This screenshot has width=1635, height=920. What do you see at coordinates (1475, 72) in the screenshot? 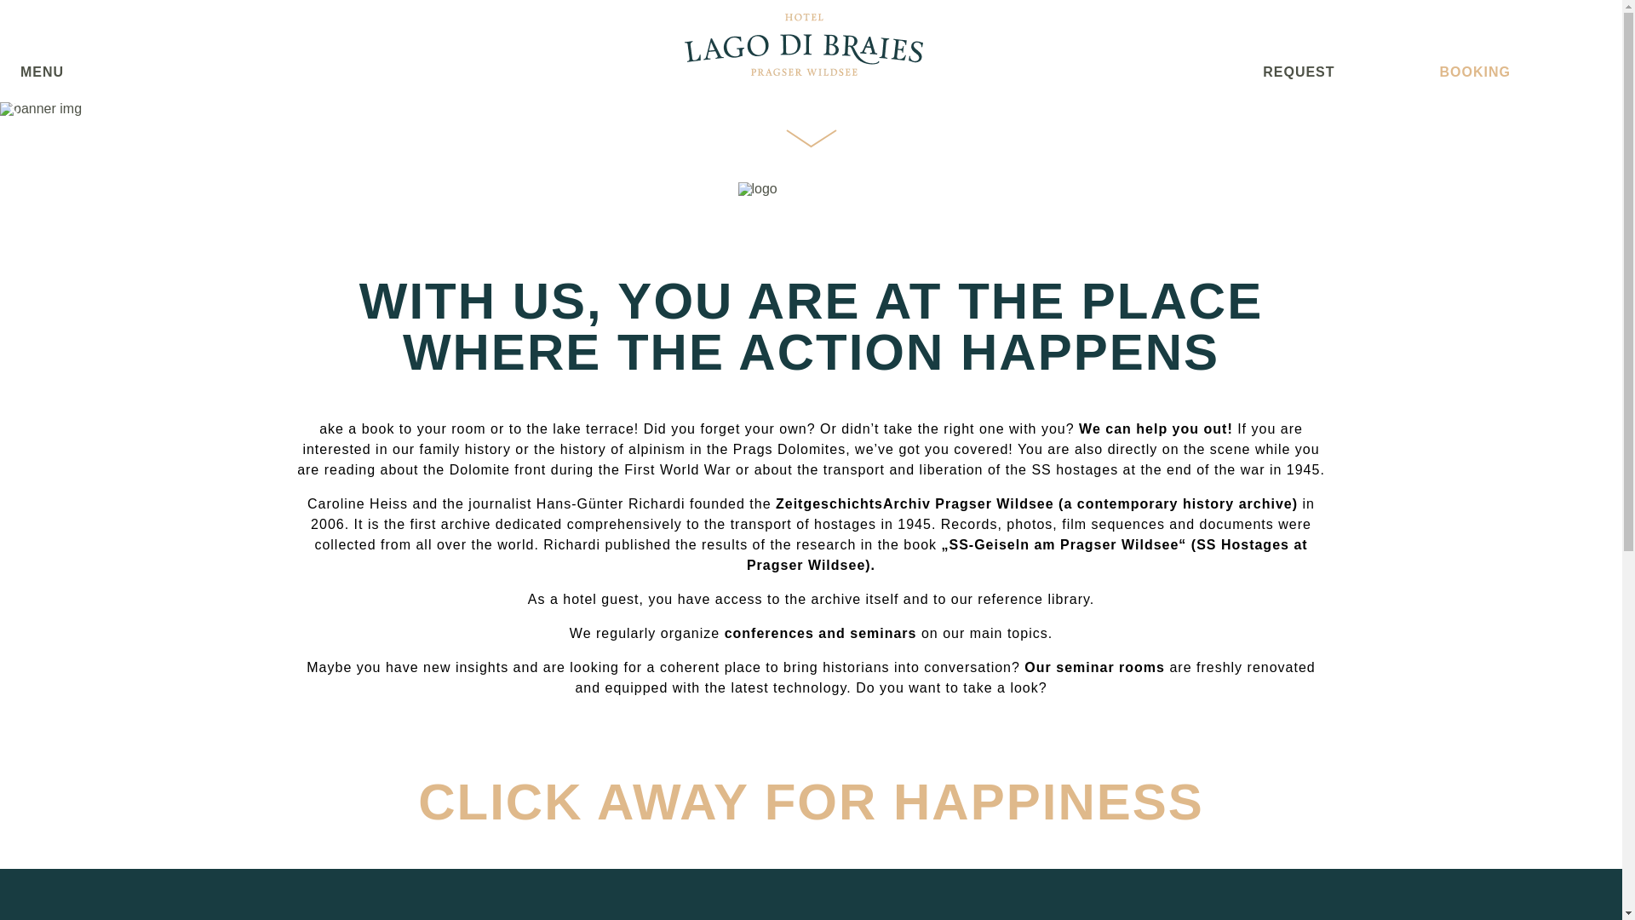
I see `BOOKING` at bounding box center [1475, 72].